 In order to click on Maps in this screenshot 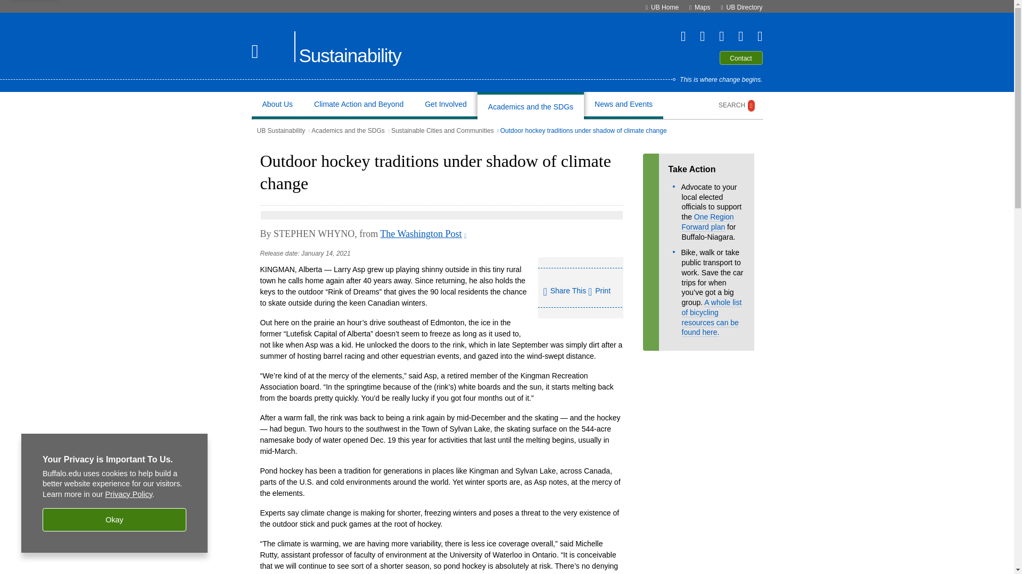, I will do `click(703, 7)`.